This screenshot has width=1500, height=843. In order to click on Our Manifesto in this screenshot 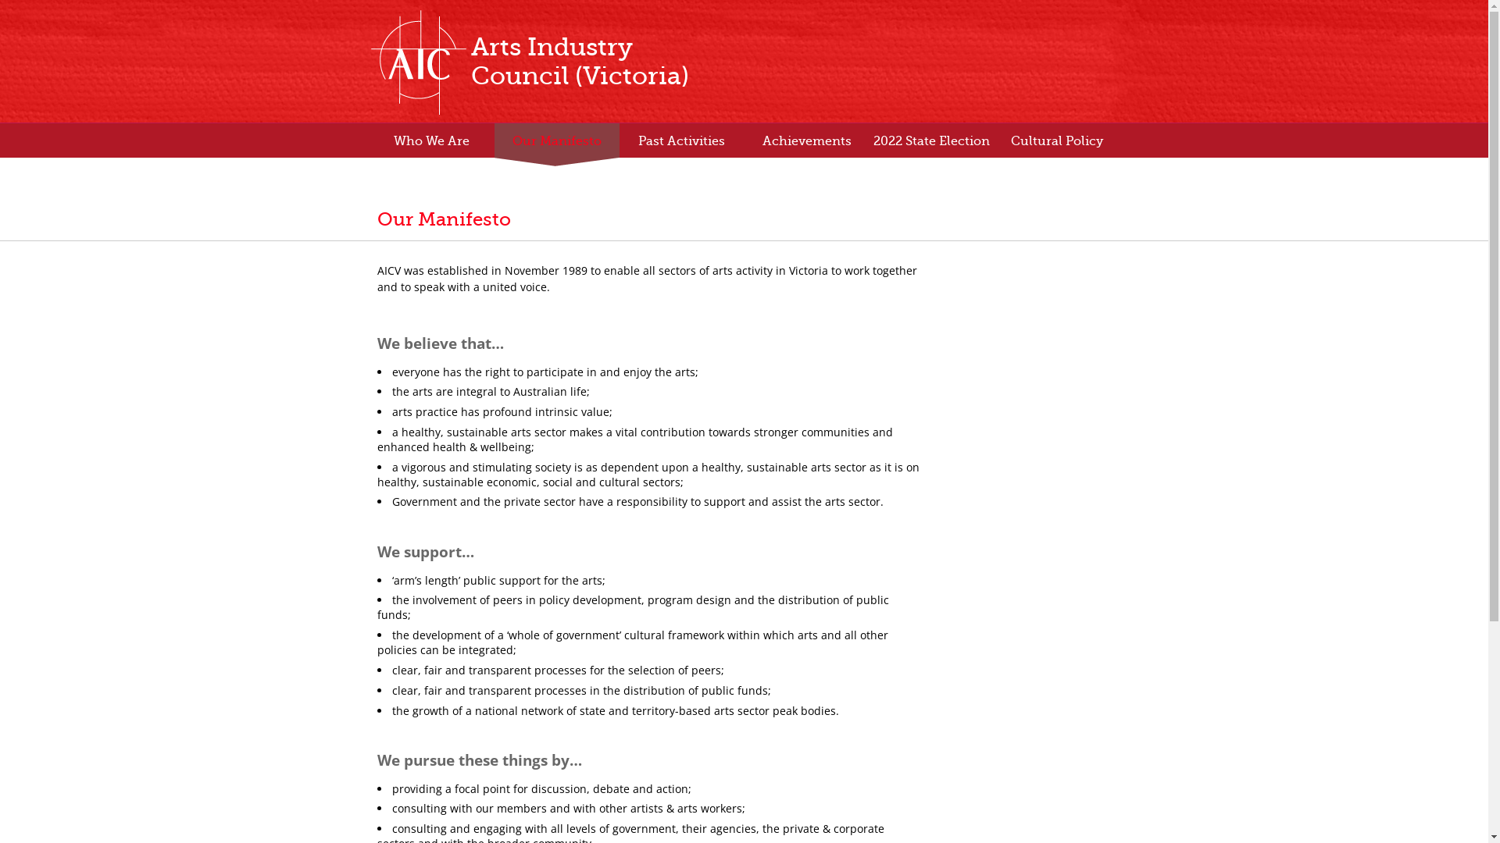, I will do `click(556, 145)`.